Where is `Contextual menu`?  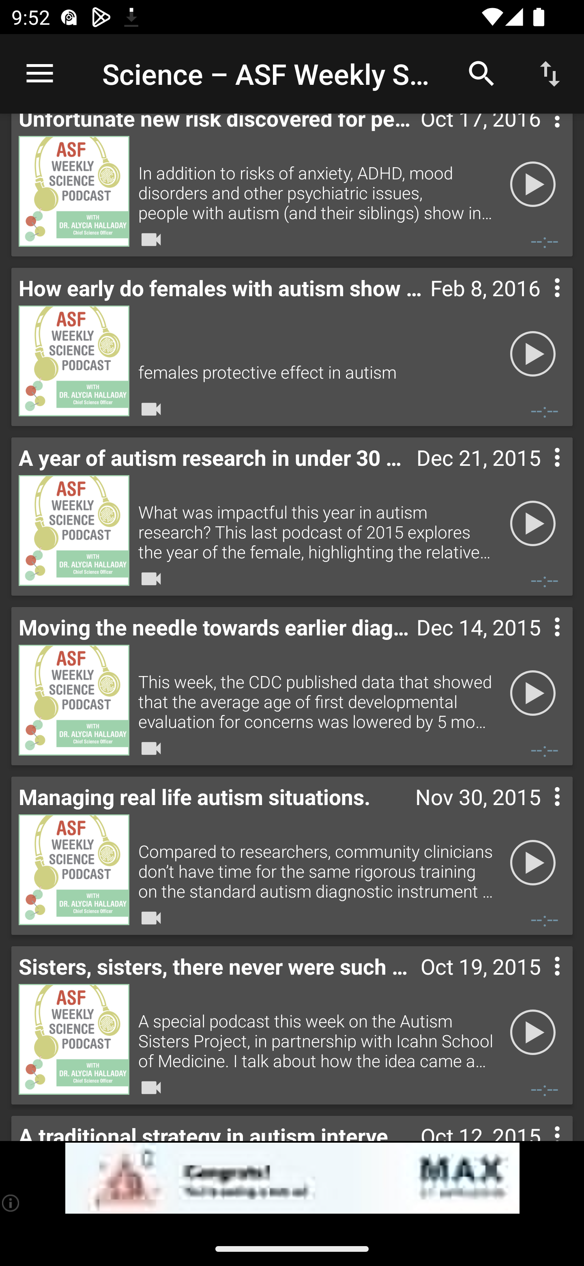
Contextual menu is located at coordinates (539, 304).